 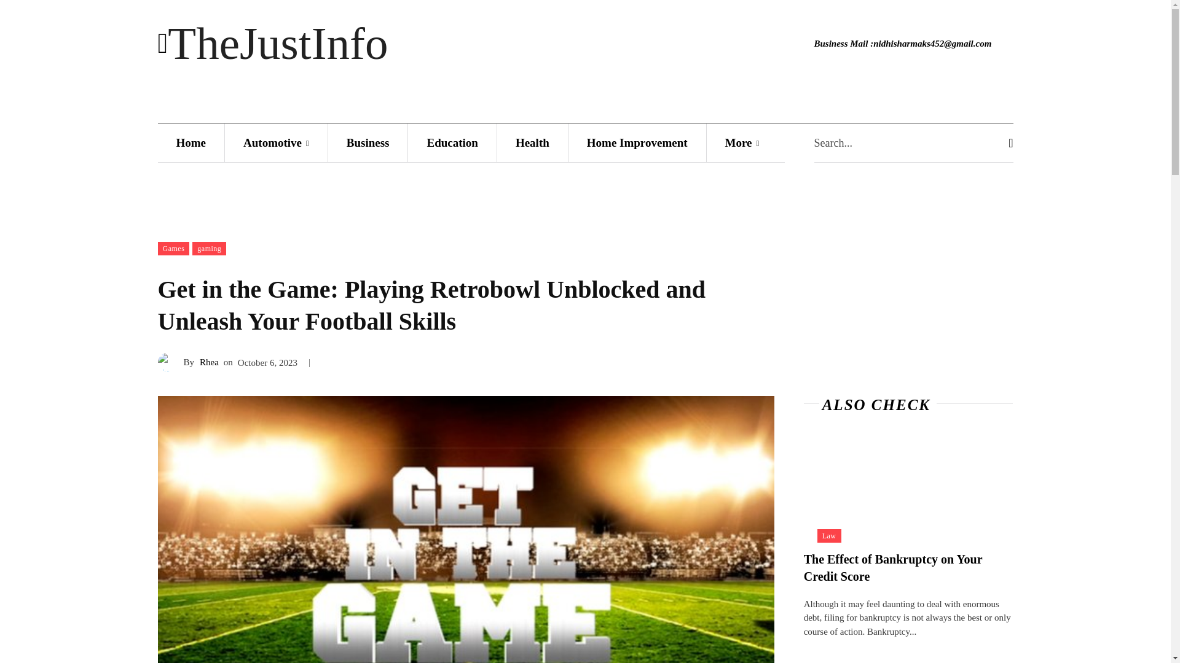 What do you see at coordinates (277, 142) in the screenshot?
I see `Automotive` at bounding box center [277, 142].